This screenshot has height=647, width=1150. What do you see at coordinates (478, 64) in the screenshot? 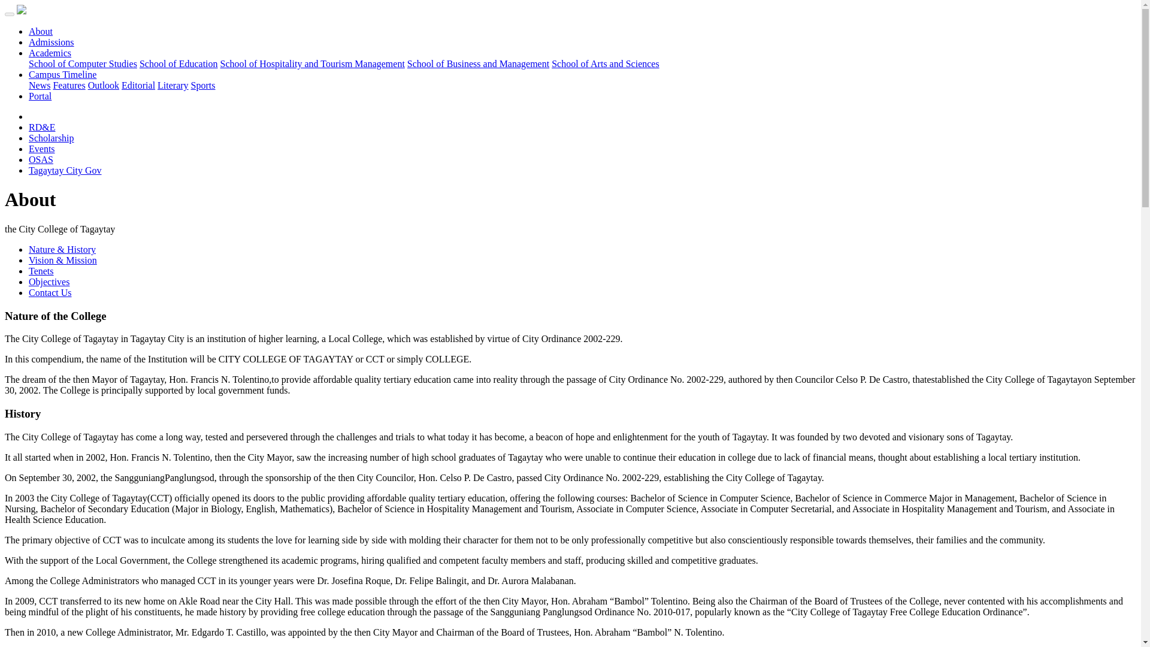
I see `School of Business and Management` at bounding box center [478, 64].